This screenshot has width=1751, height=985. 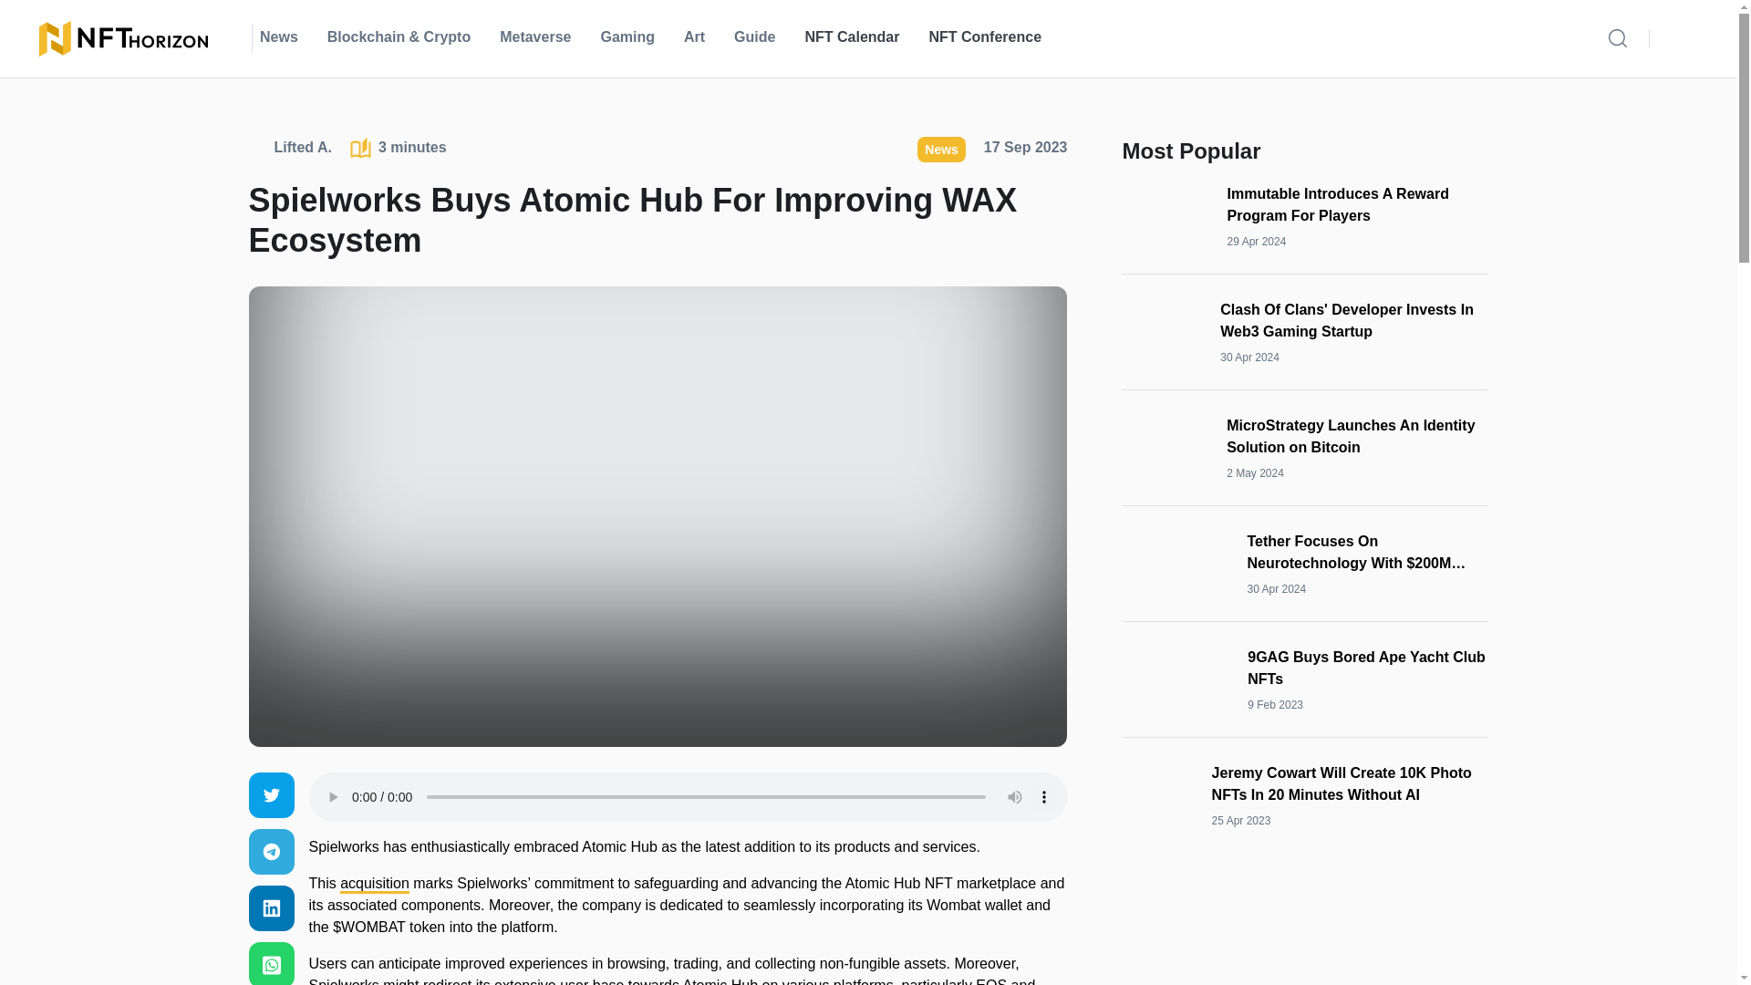 What do you see at coordinates (1354, 321) in the screenshot?
I see `Clash Of Clans' Developer Invests In Web3 Gaming Startup` at bounding box center [1354, 321].